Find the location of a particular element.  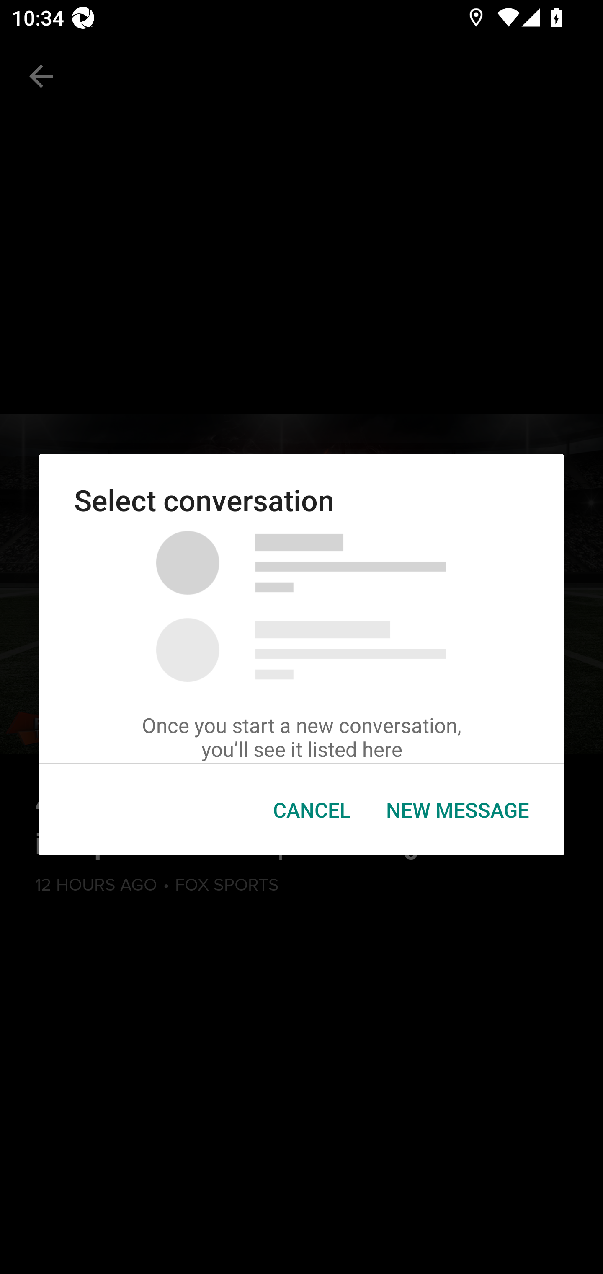

NEW MESSAGE is located at coordinates (457, 810).